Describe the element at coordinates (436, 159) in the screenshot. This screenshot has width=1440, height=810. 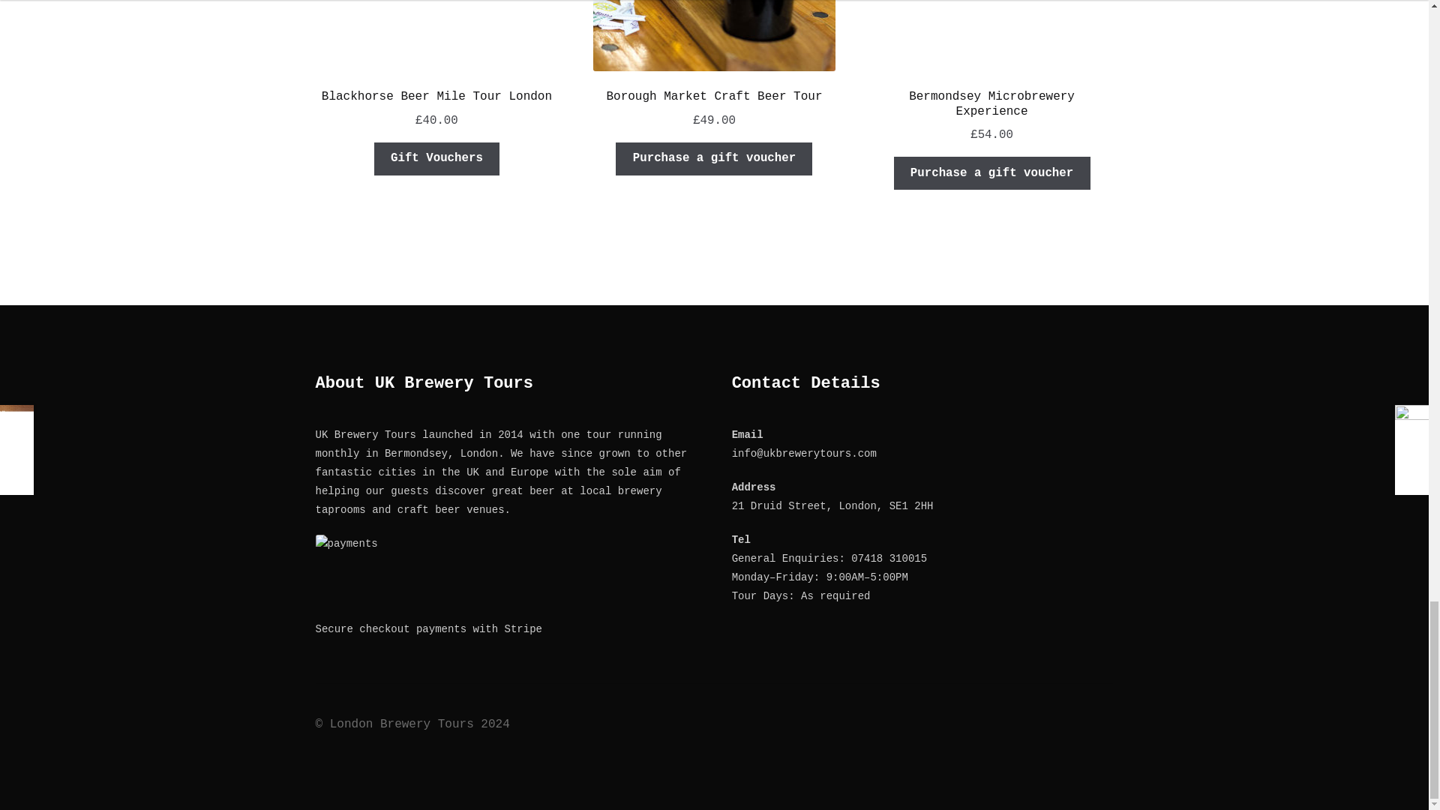
I see `Gift Vouchers` at that location.